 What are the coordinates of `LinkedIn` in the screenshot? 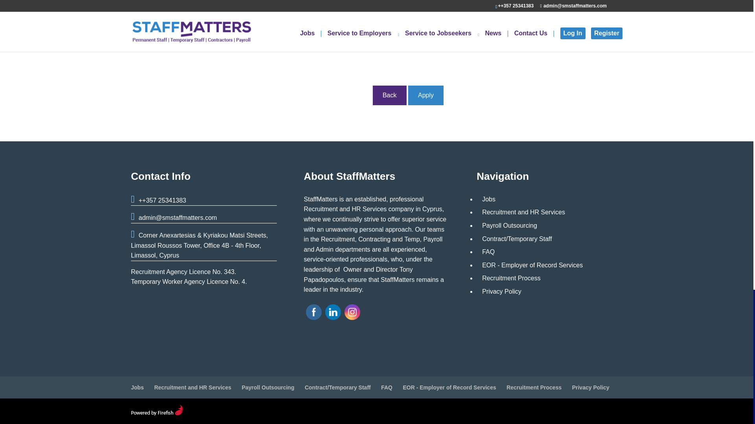 It's located at (333, 312).